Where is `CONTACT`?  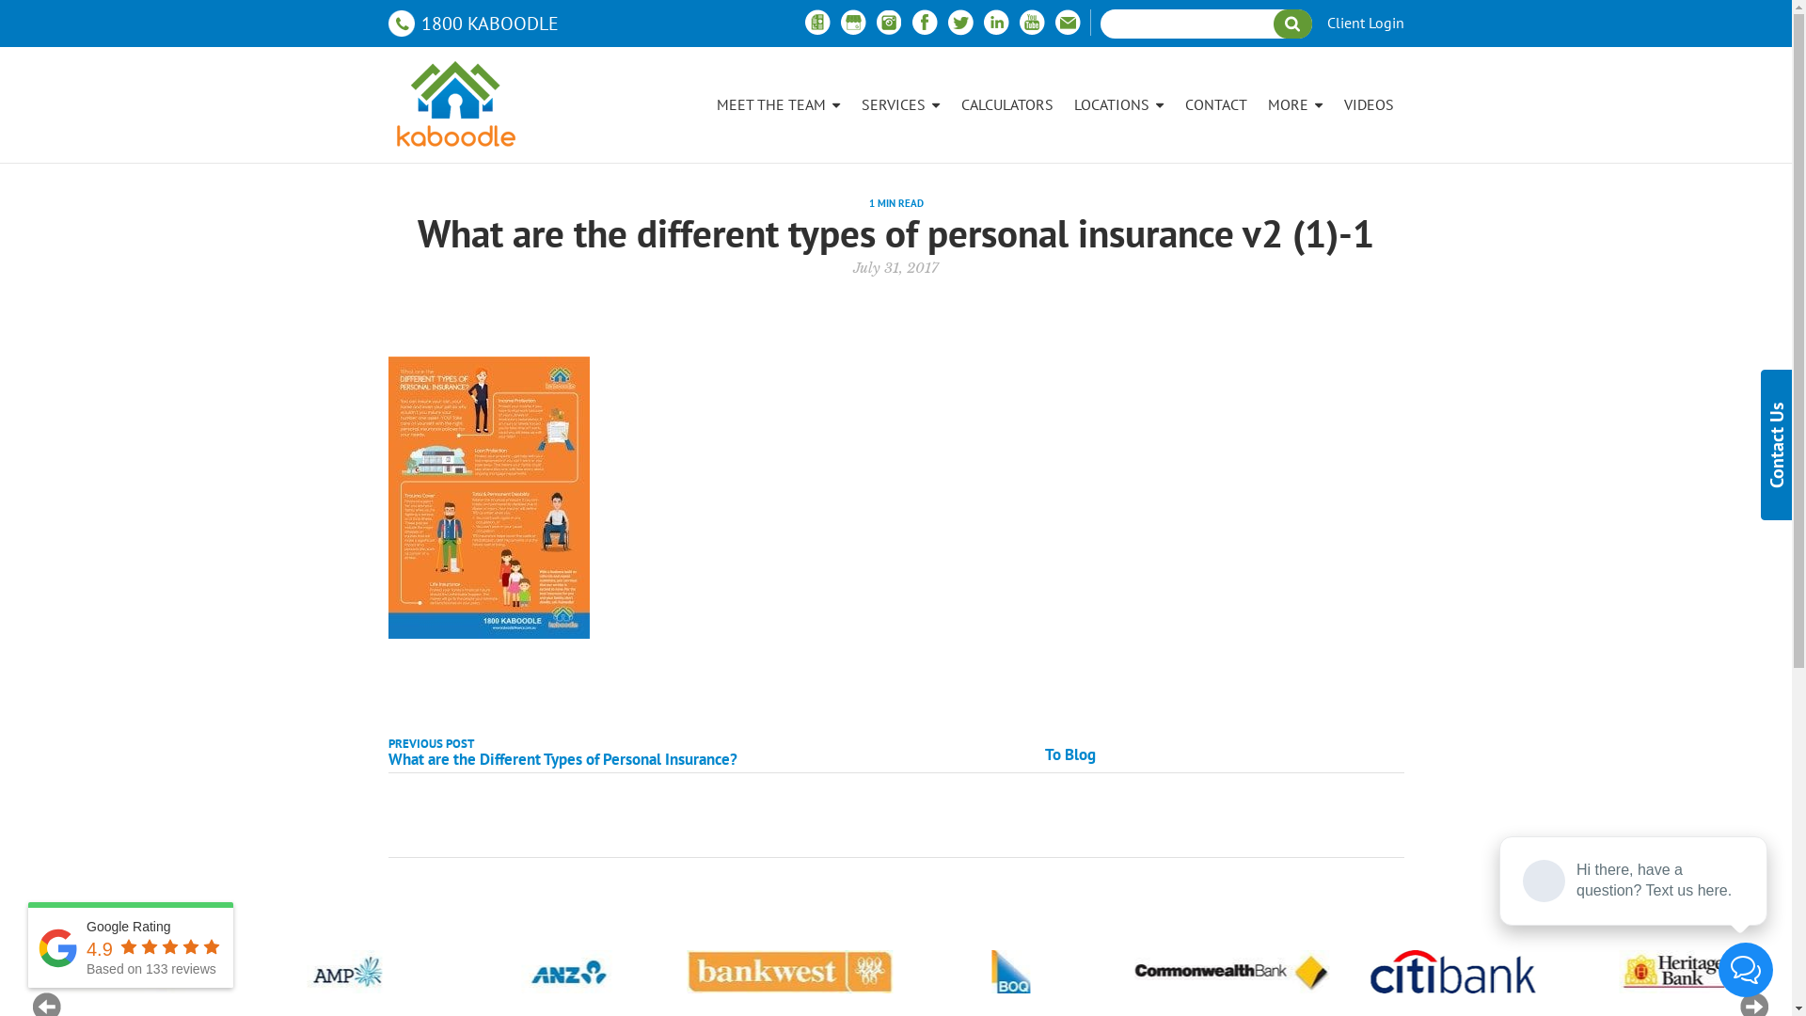
CONTACT is located at coordinates (1215, 105).